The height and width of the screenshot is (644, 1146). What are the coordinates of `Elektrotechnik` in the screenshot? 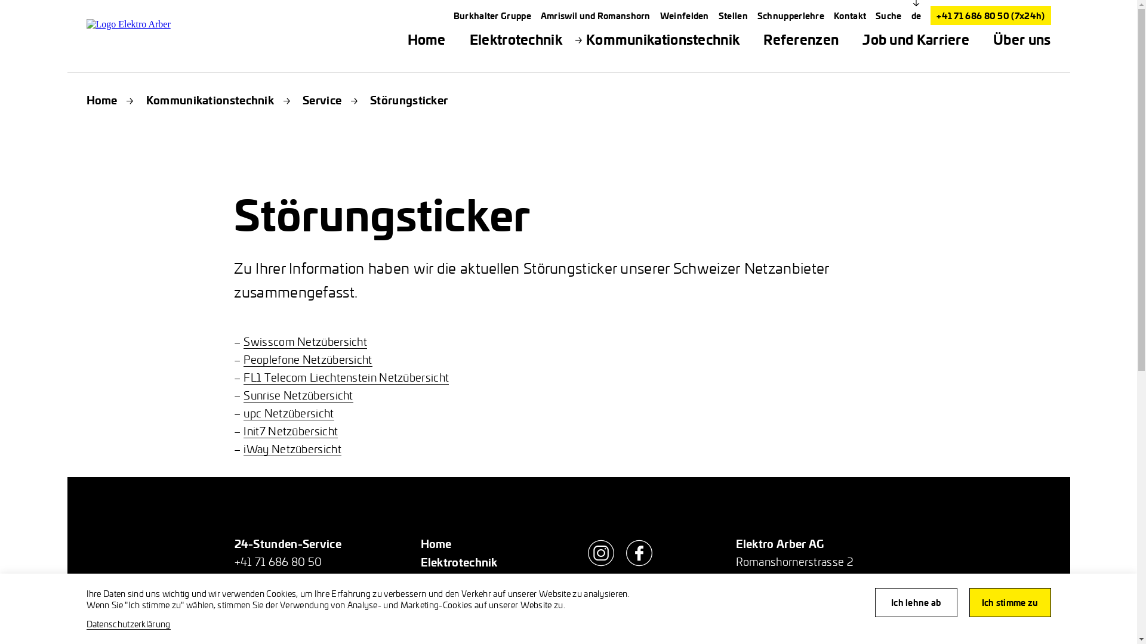 It's located at (516, 39).